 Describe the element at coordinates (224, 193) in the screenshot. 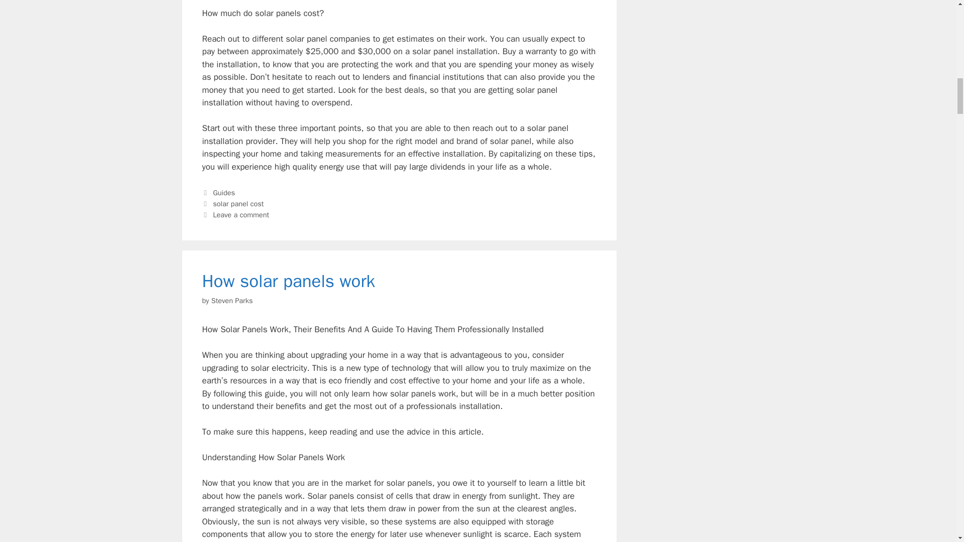

I see `Guides` at that location.